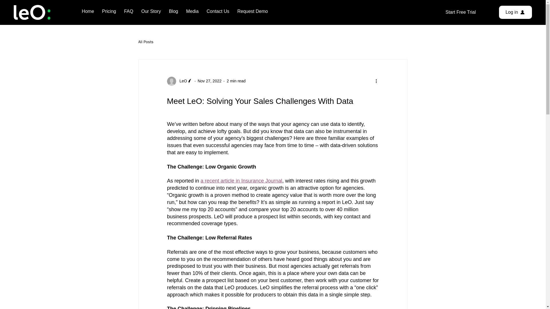  I want to click on Log in, so click(515, 12).